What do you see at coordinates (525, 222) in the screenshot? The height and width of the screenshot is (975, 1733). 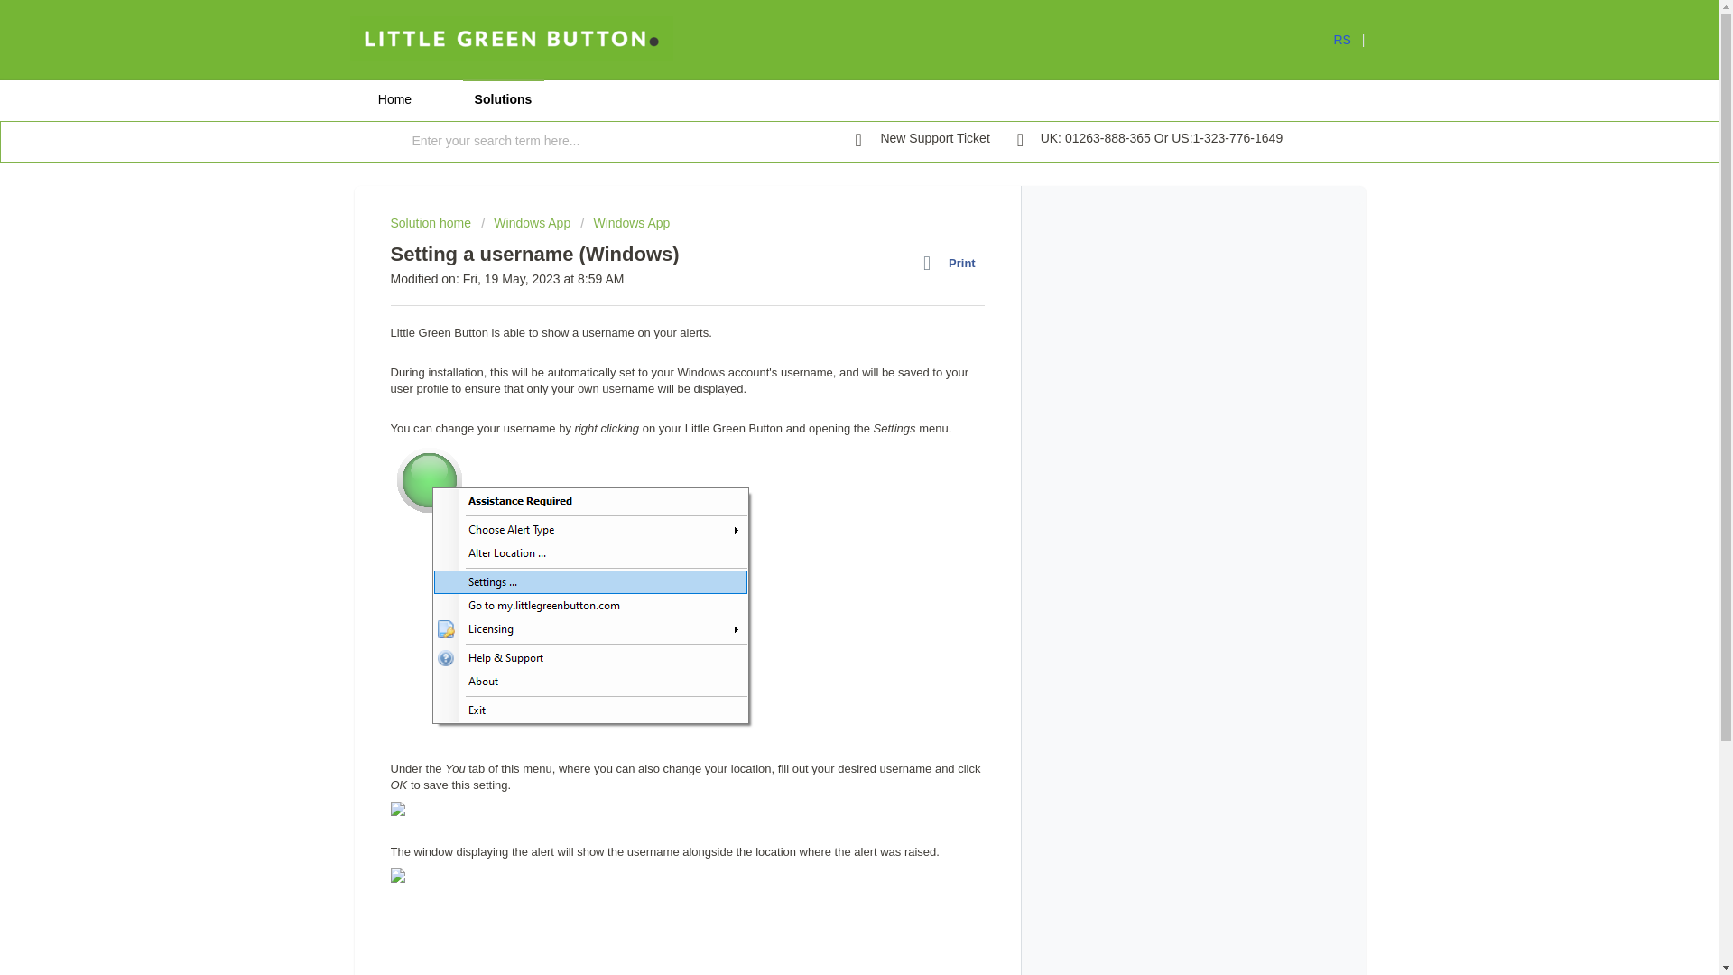 I see `Windows App` at bounding box center [525, 222].